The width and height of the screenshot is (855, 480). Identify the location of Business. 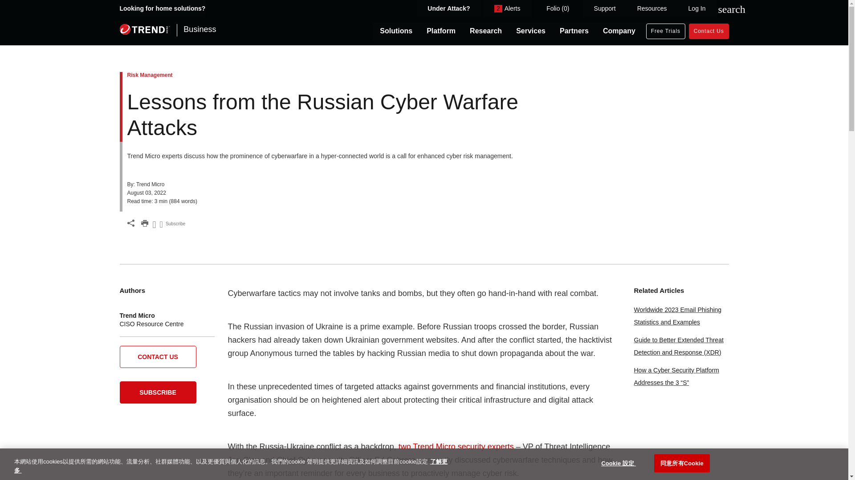
(162, 31).